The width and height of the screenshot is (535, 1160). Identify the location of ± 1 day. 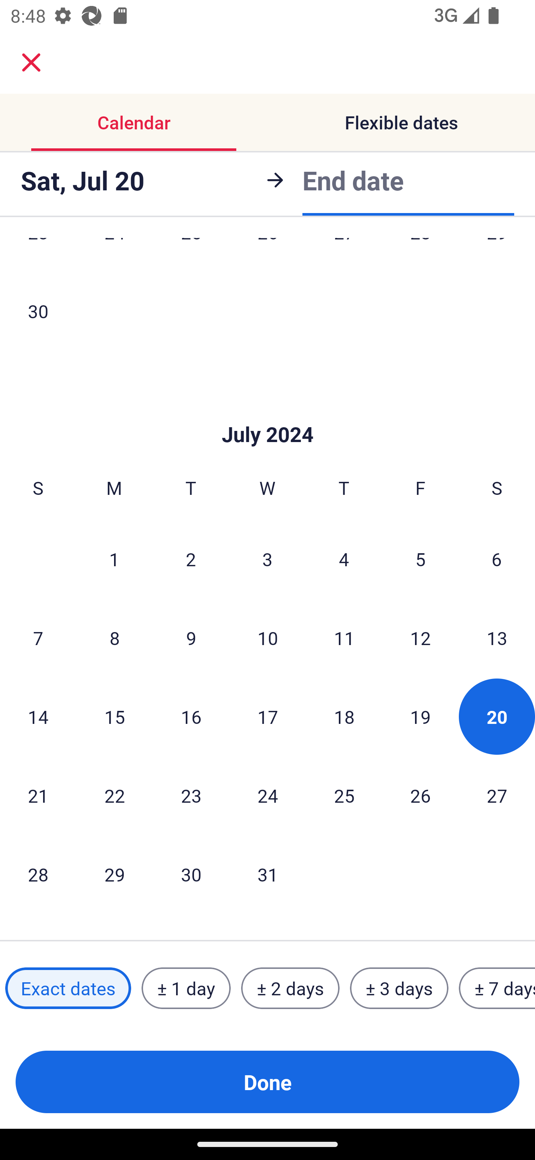
(186, 988).